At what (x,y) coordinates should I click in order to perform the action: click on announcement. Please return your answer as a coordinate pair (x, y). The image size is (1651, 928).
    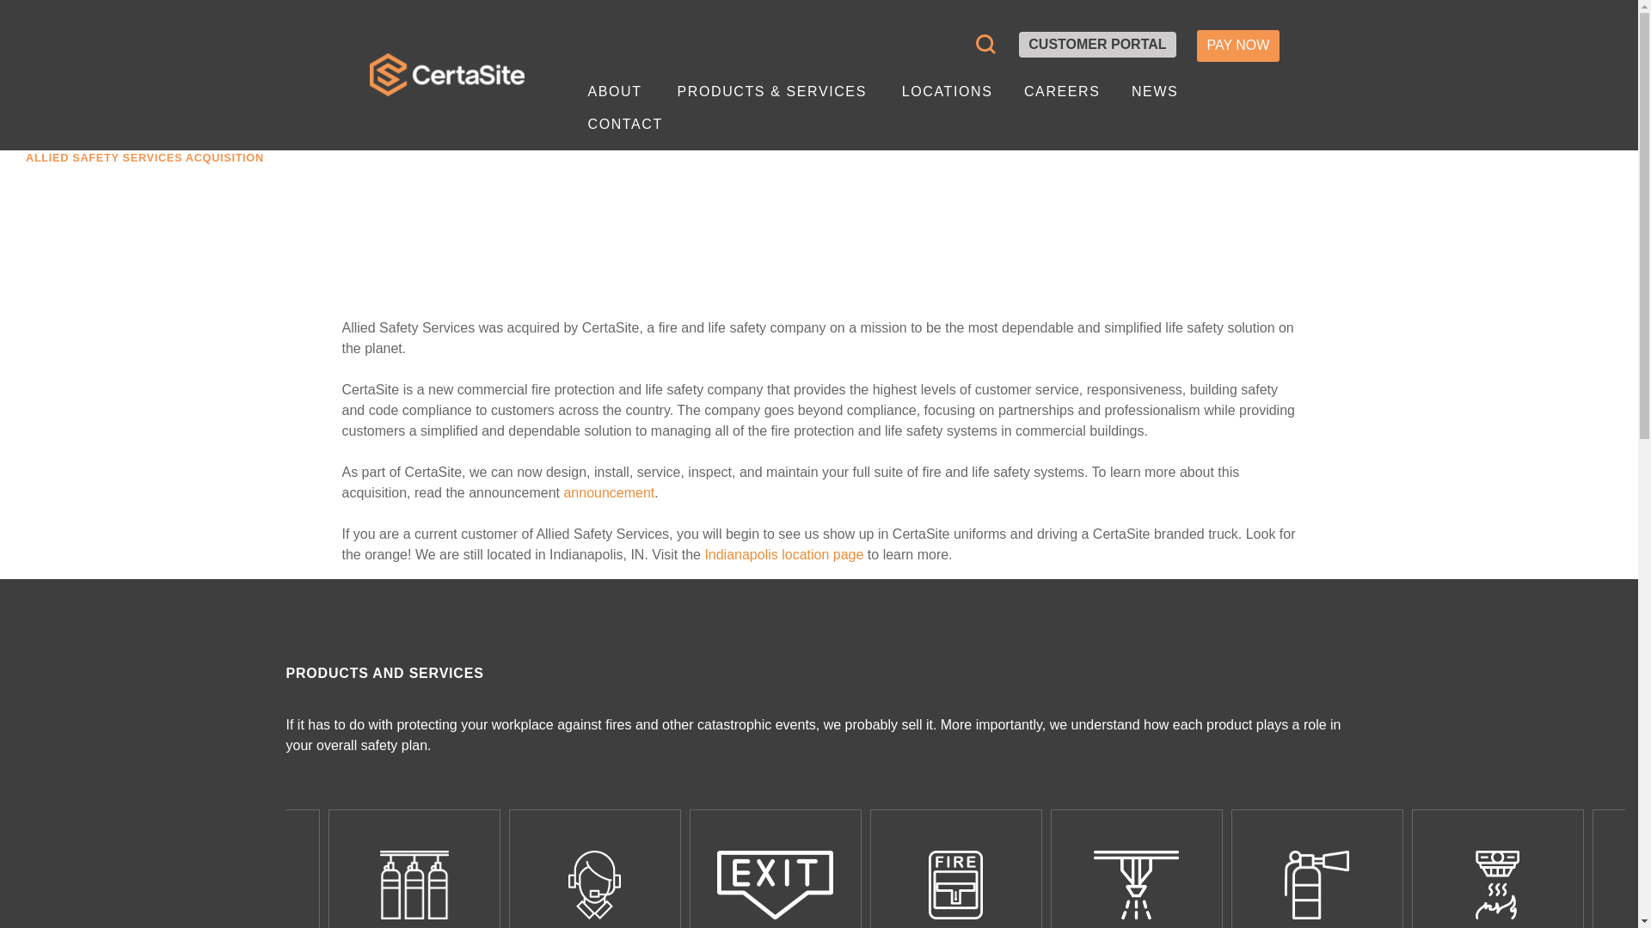
    Looking at the image, I should click on (608, 492).